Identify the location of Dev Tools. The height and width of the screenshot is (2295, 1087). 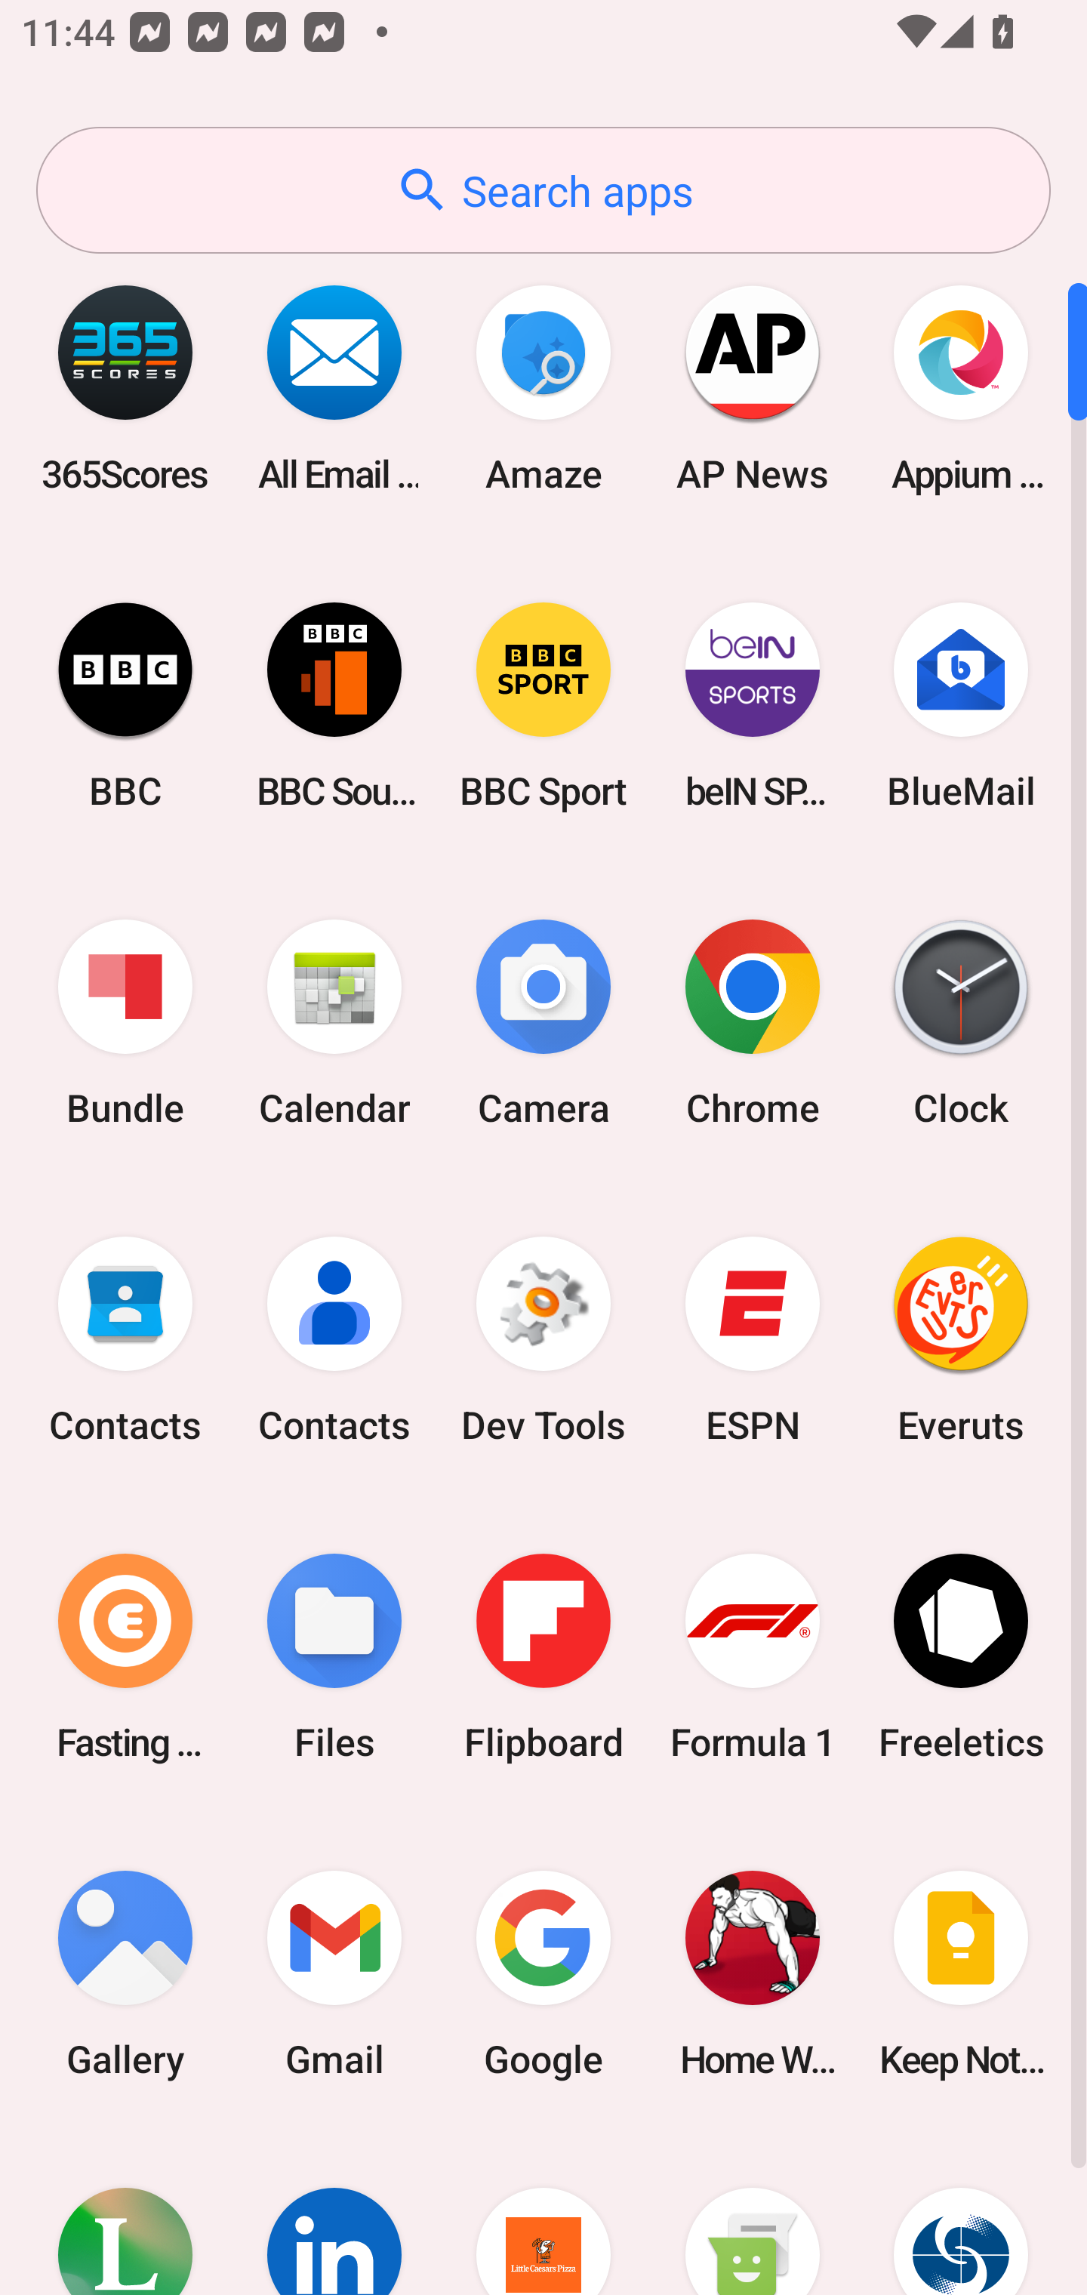
(543, 1340).